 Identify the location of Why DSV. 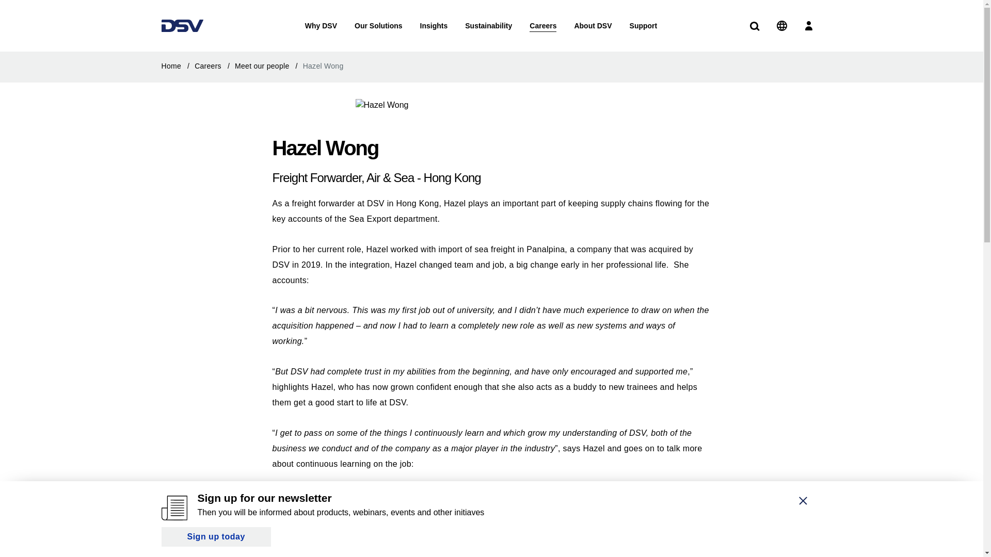
(321, 26).